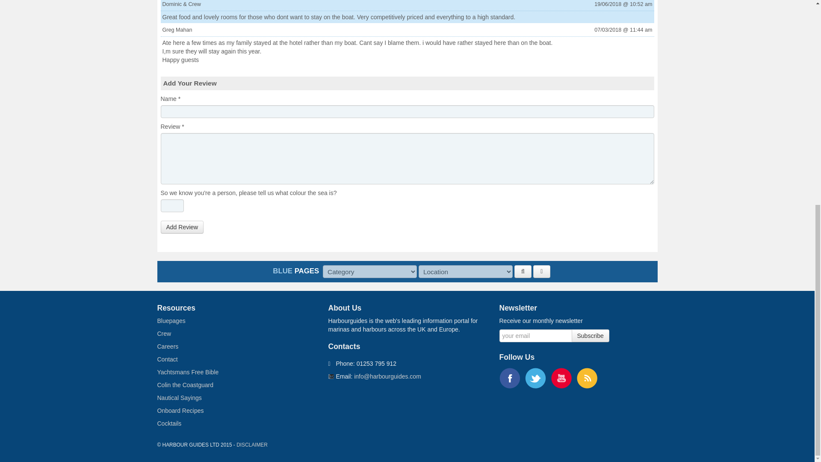 This screenshot has width=821, height=462. Describe the element at coordinates (180, 410) in the screenshot. I see `Onboard Recipes` at that location.